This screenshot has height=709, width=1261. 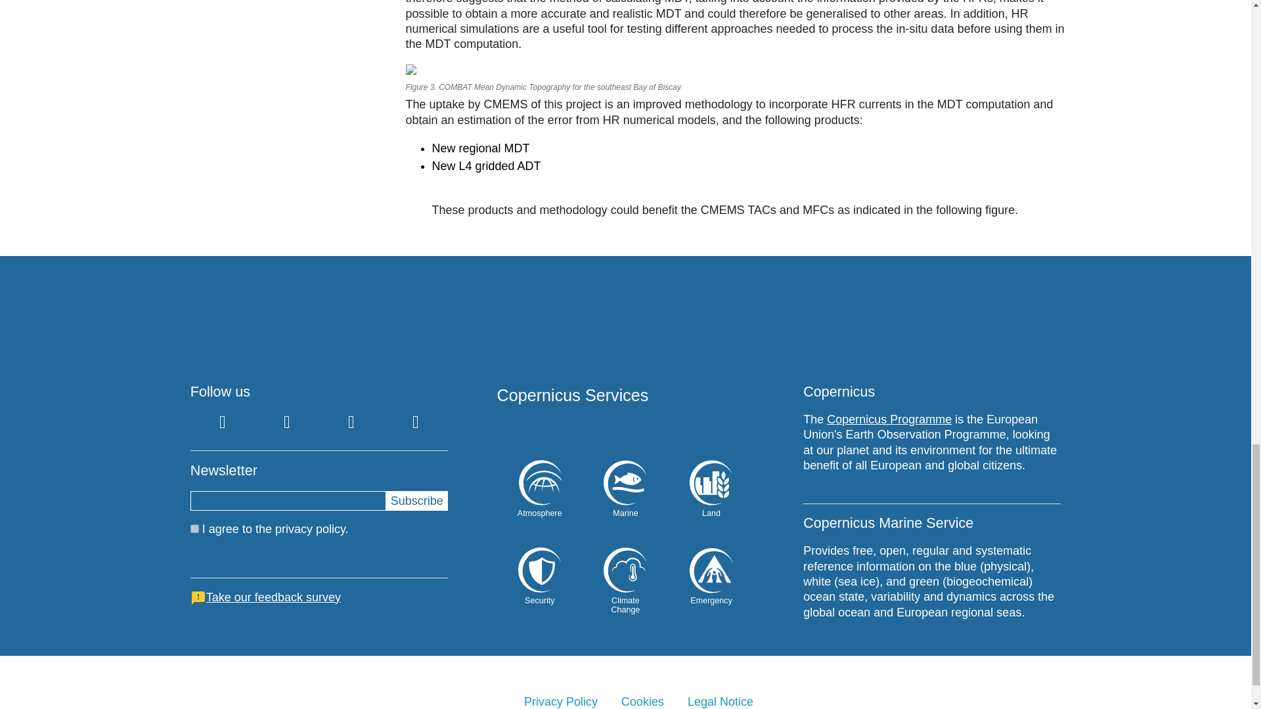 What do you see at coordinates (416, 500) in the screenshot?
I see `Subscribe` at bounding box center [416, 500].